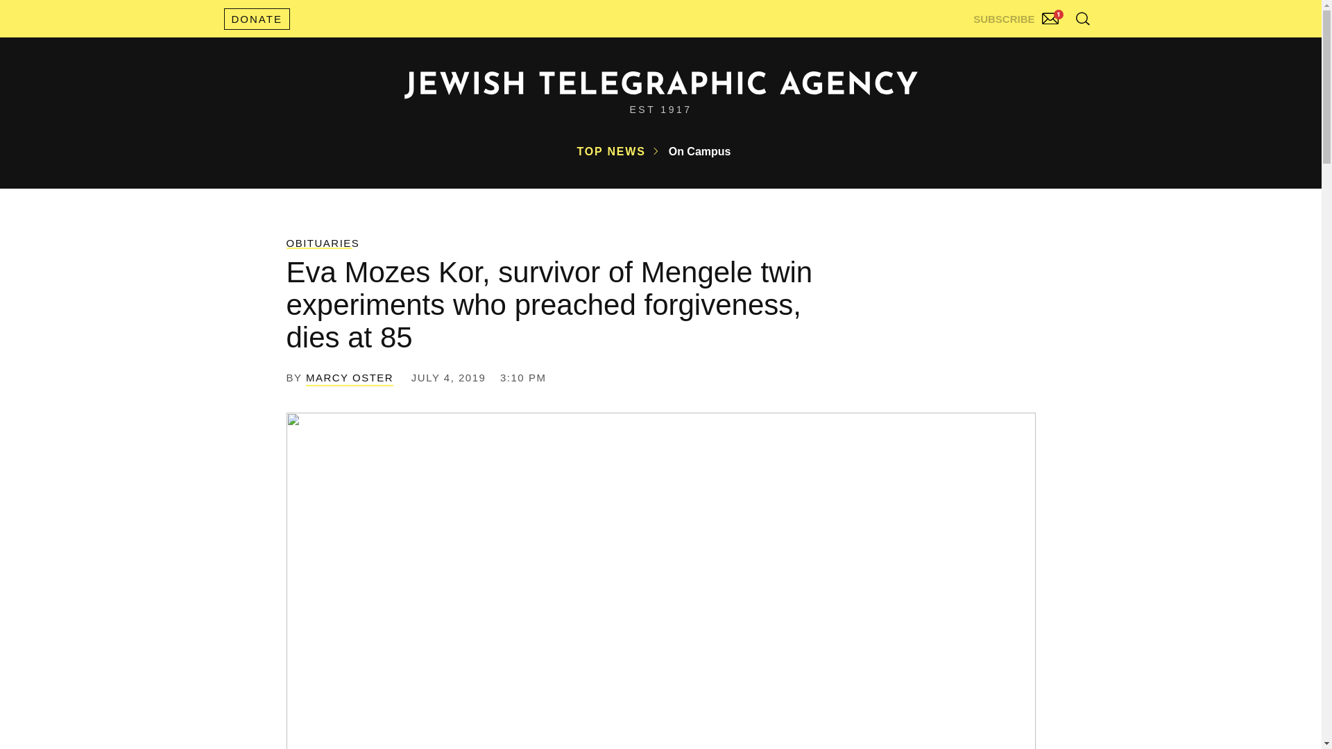  What do you see at coordinates (256, 19) in the screenshot?
I see `DONATE` at bounding box center [256, 19].